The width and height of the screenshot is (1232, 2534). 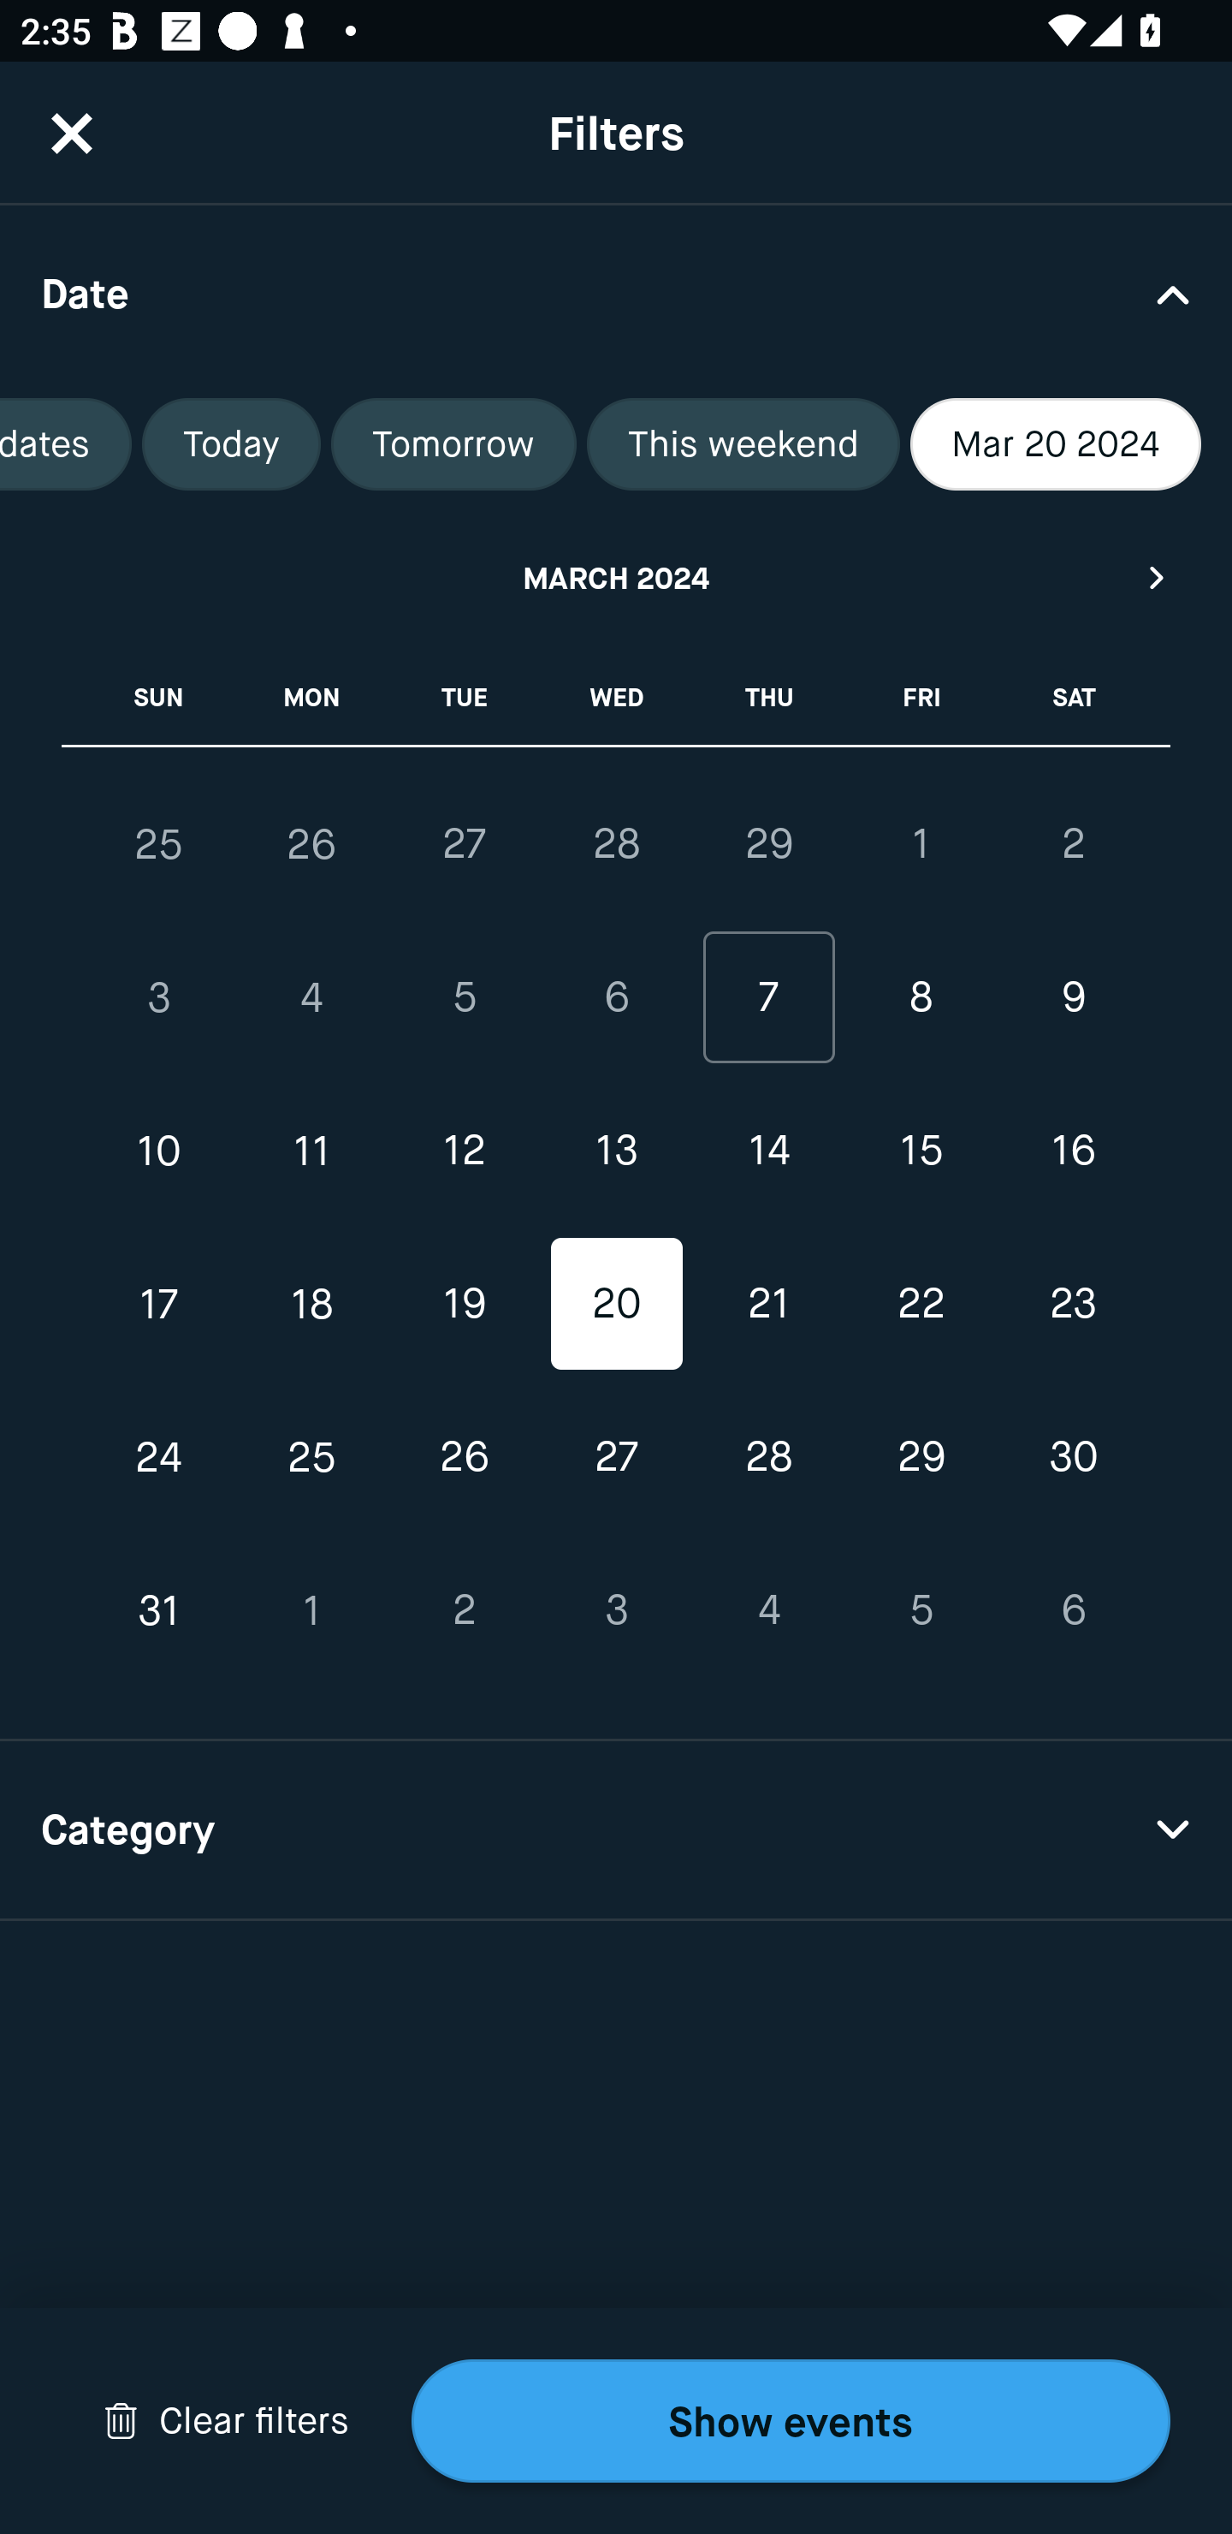 I want to click on 31, so click(x=159, y=1609).